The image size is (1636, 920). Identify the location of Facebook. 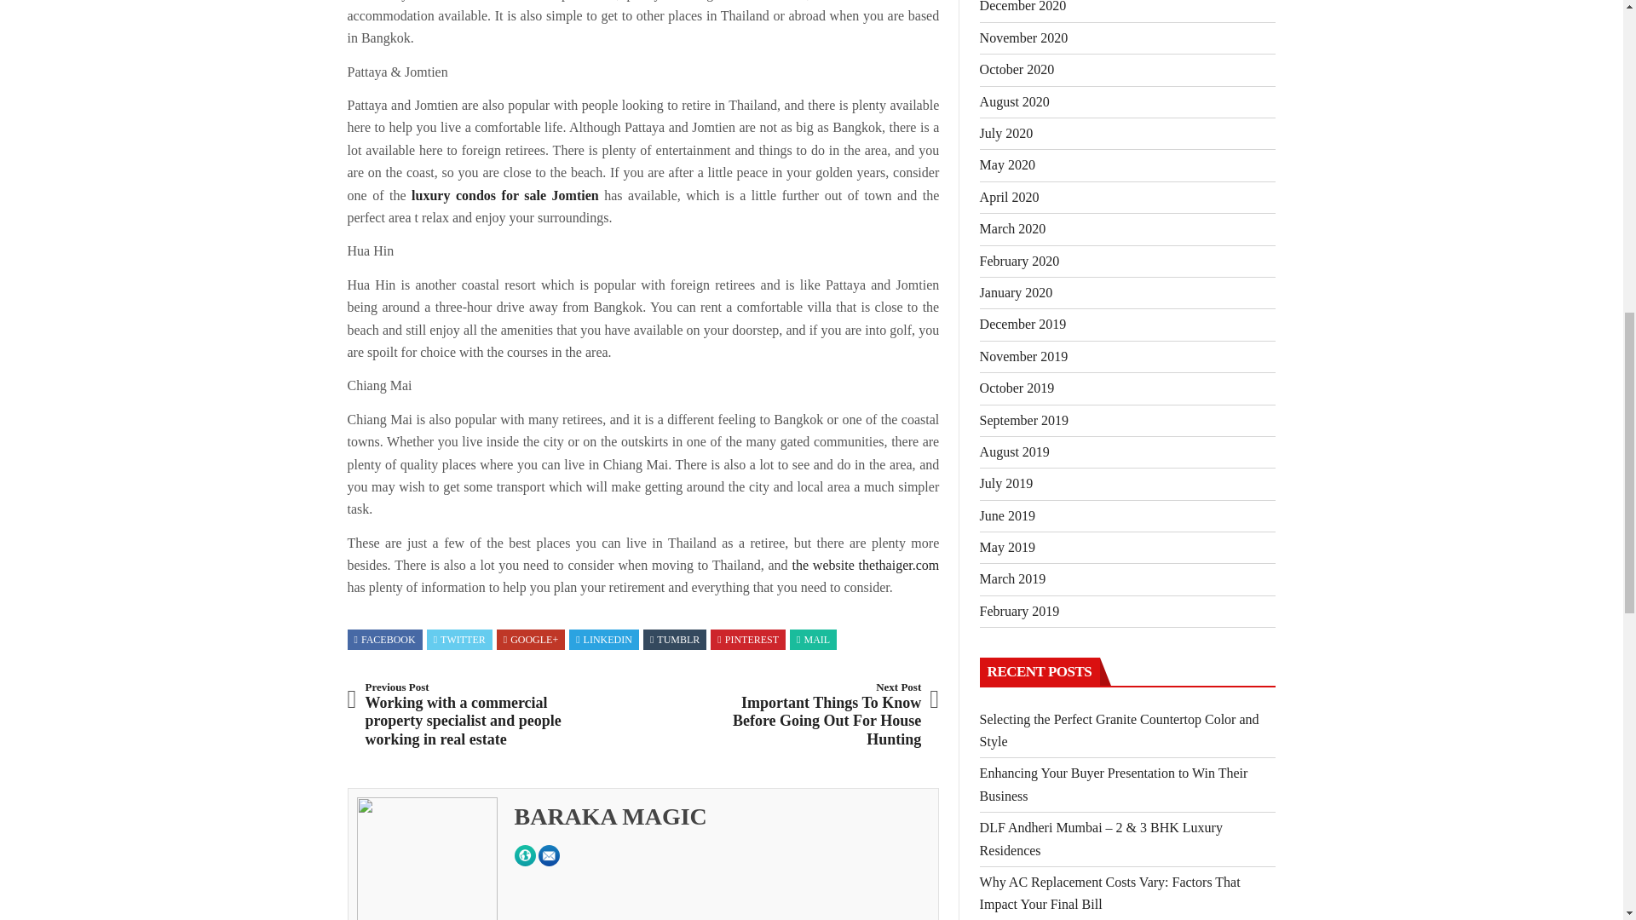
(385, 640).